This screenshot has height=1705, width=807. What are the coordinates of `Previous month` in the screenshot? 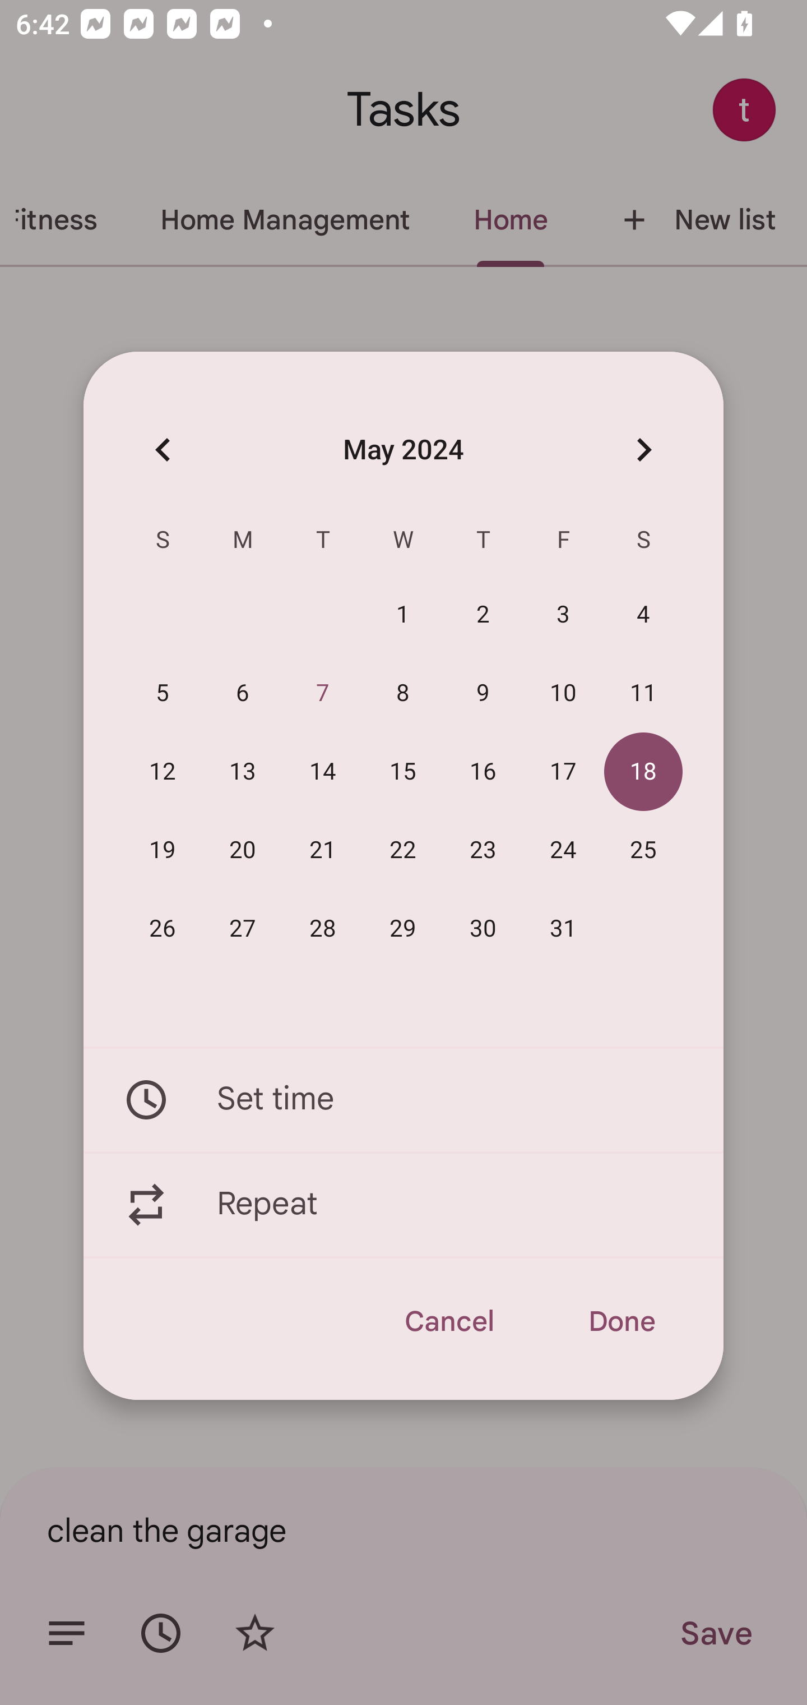 It's located at (163, 449).